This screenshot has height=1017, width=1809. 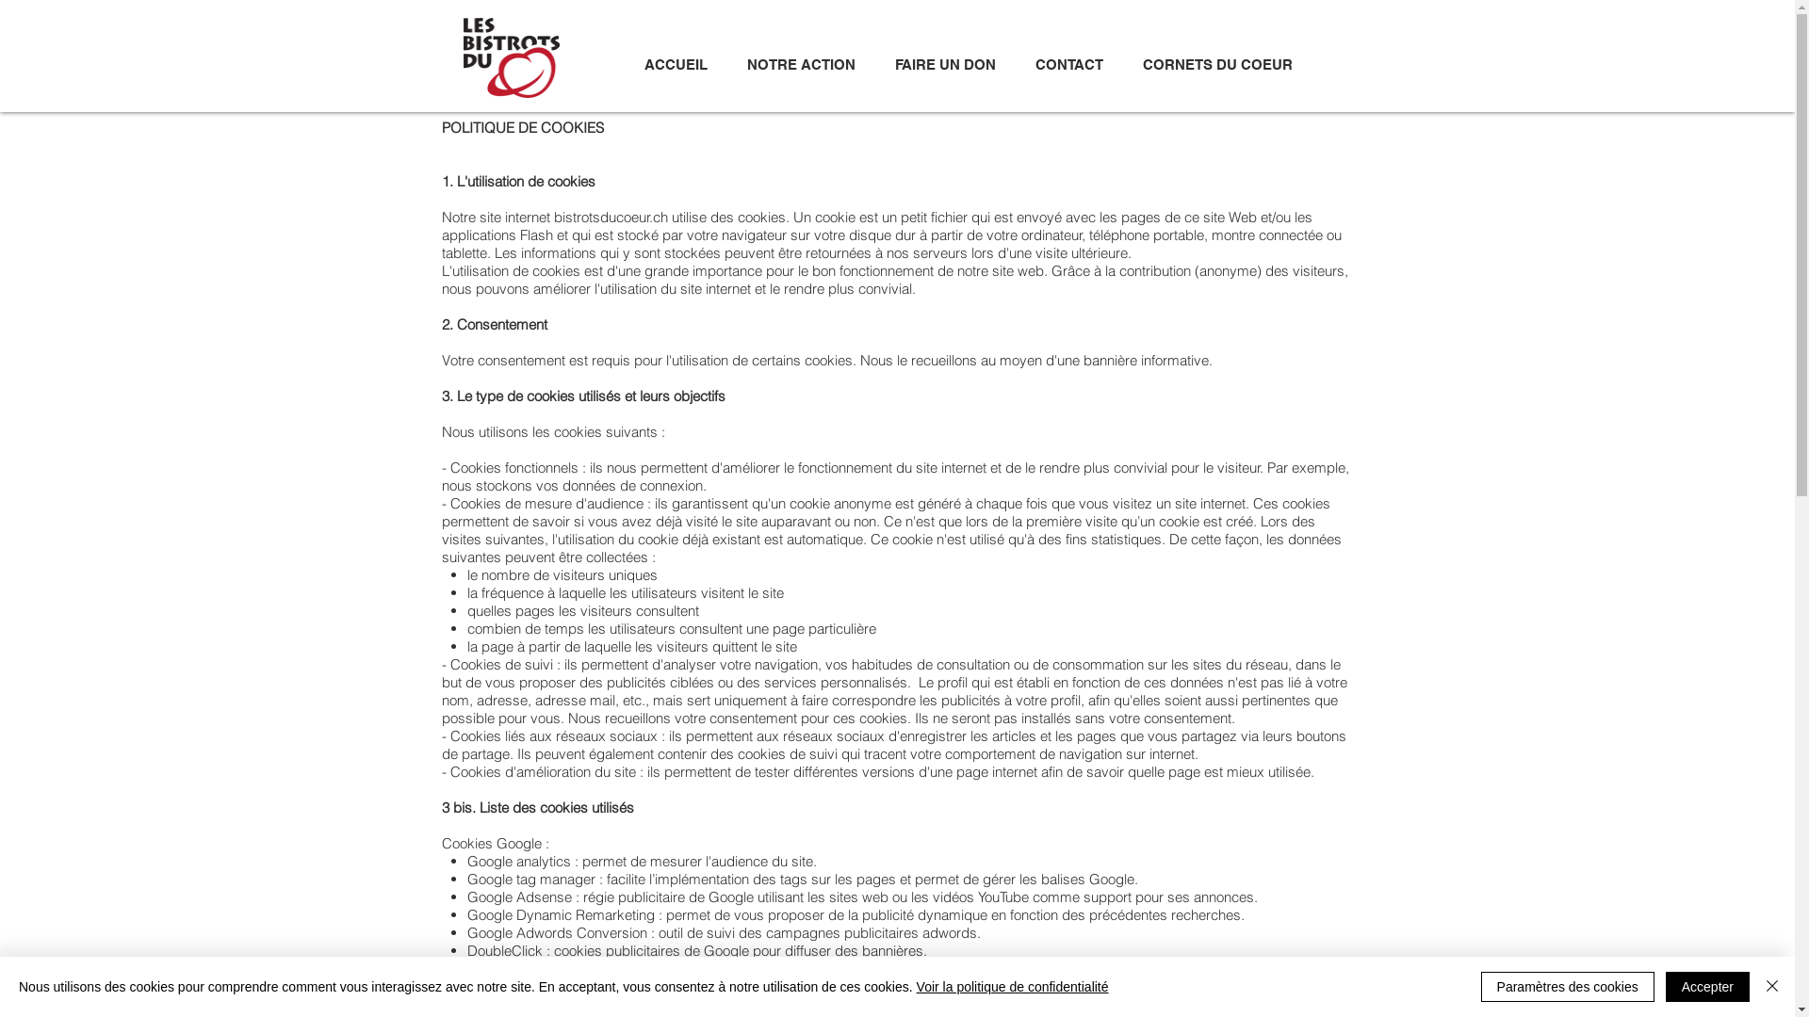 I want to click on NOTRE ACTION, so click(x=801, y=65).